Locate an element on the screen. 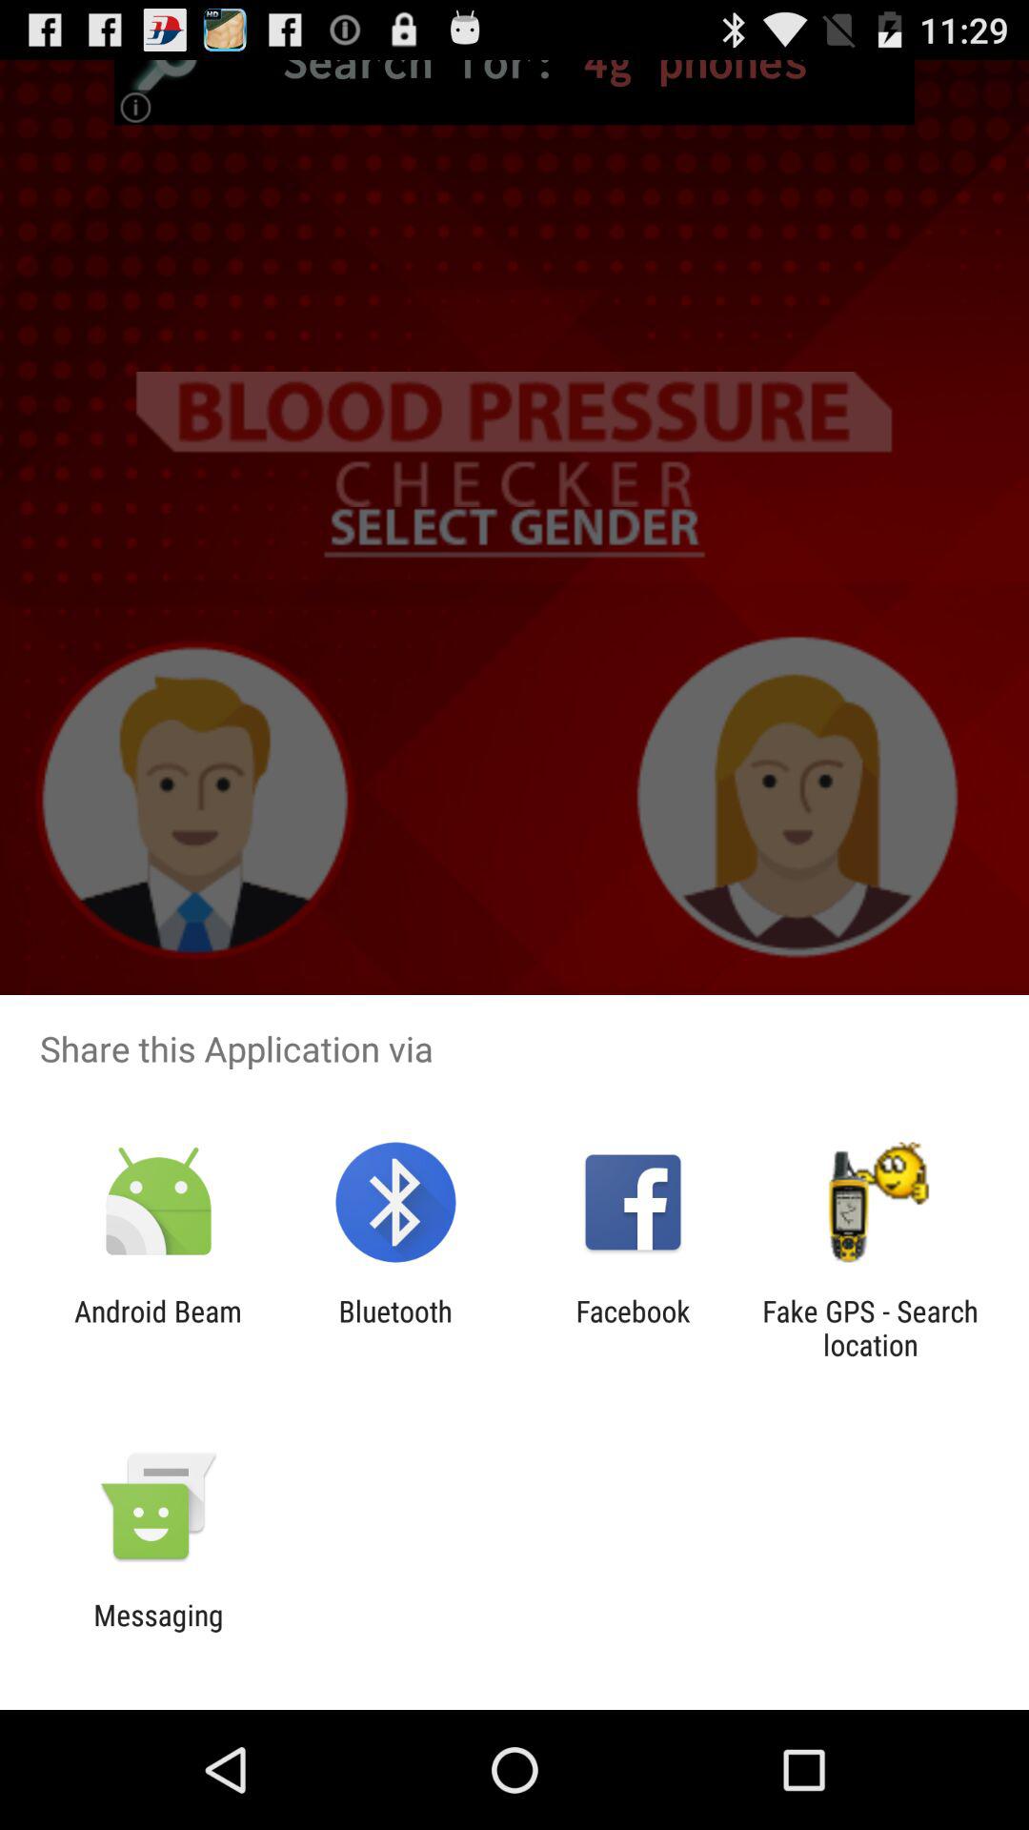  select the bluetooth icon is located at coordinates (394, 1328).